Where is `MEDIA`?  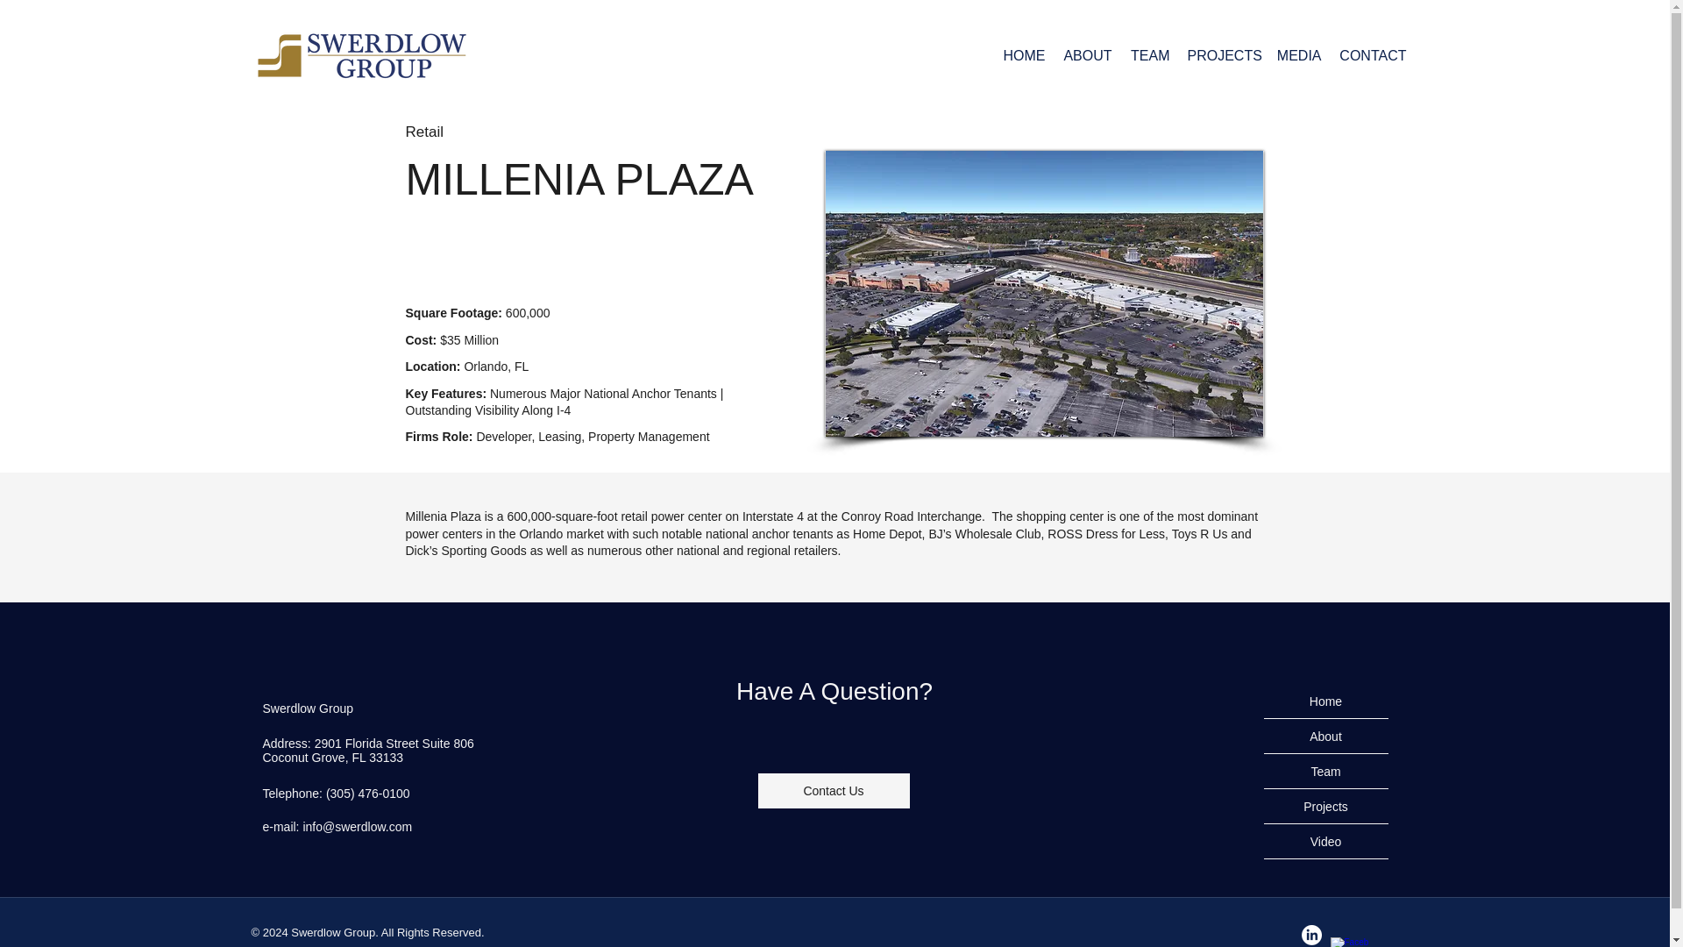
MEDIA is located at coordinates (1297, 54).